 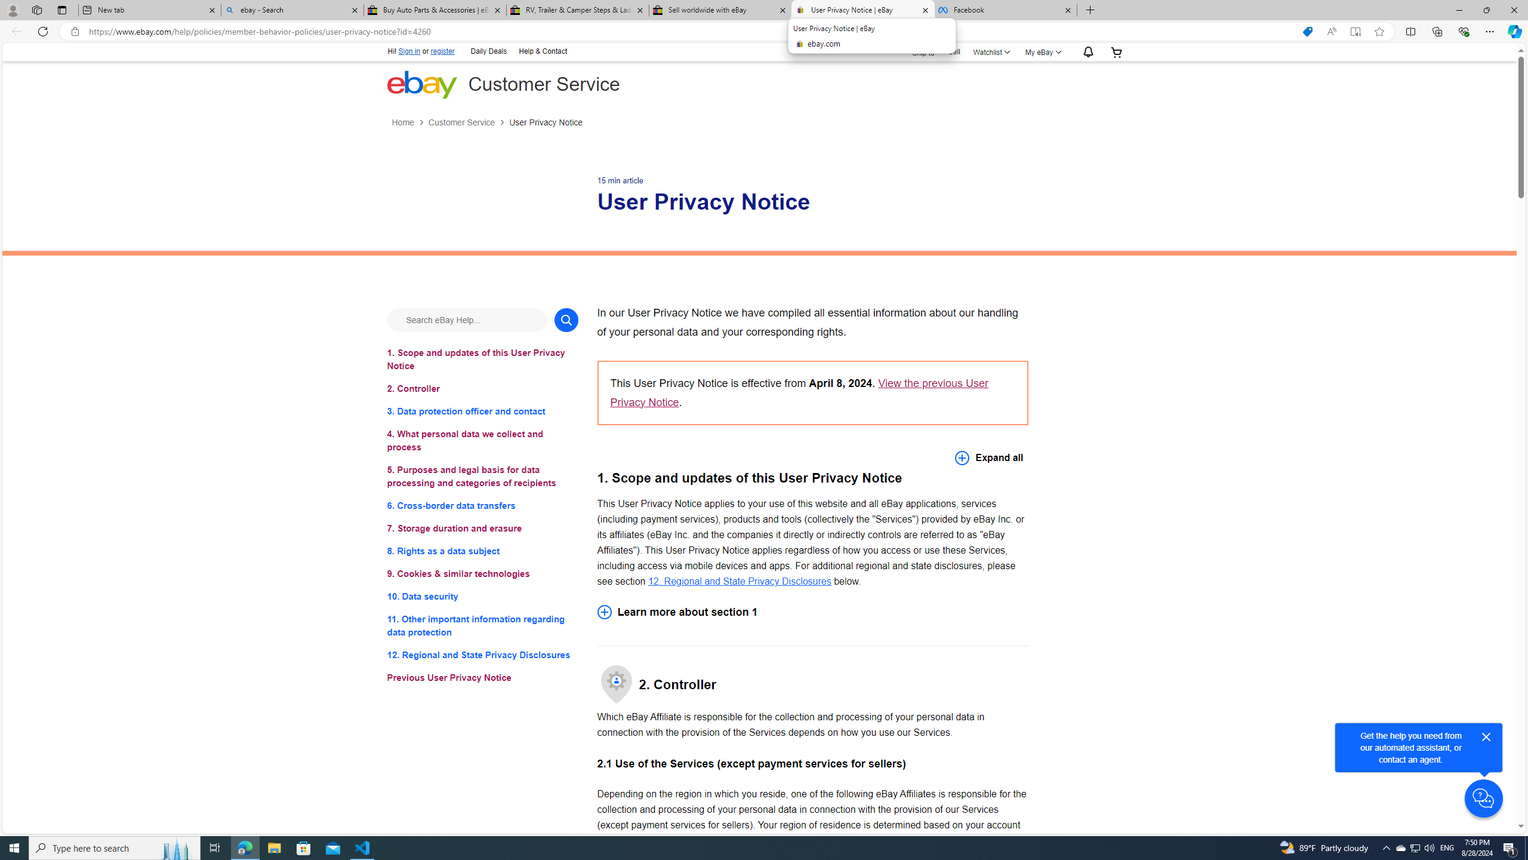 I want to click on Home, so click(x=402, y=123).